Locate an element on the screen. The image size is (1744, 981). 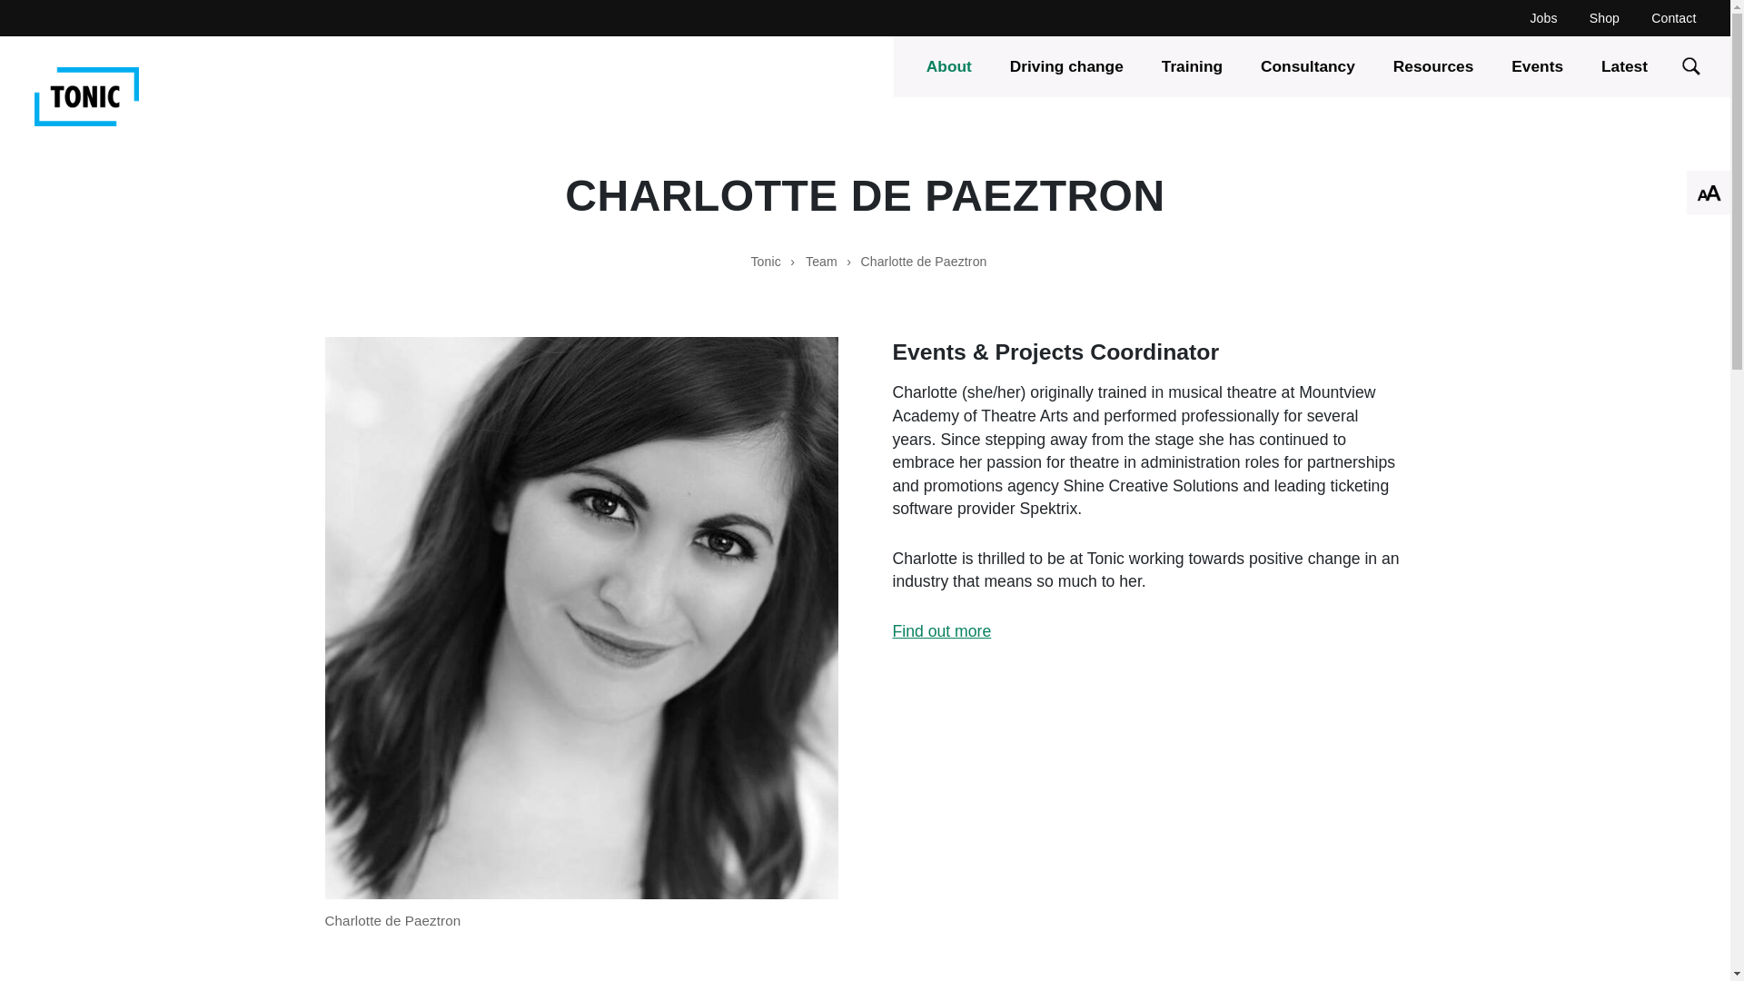
About is located at coordinates (948, 65).